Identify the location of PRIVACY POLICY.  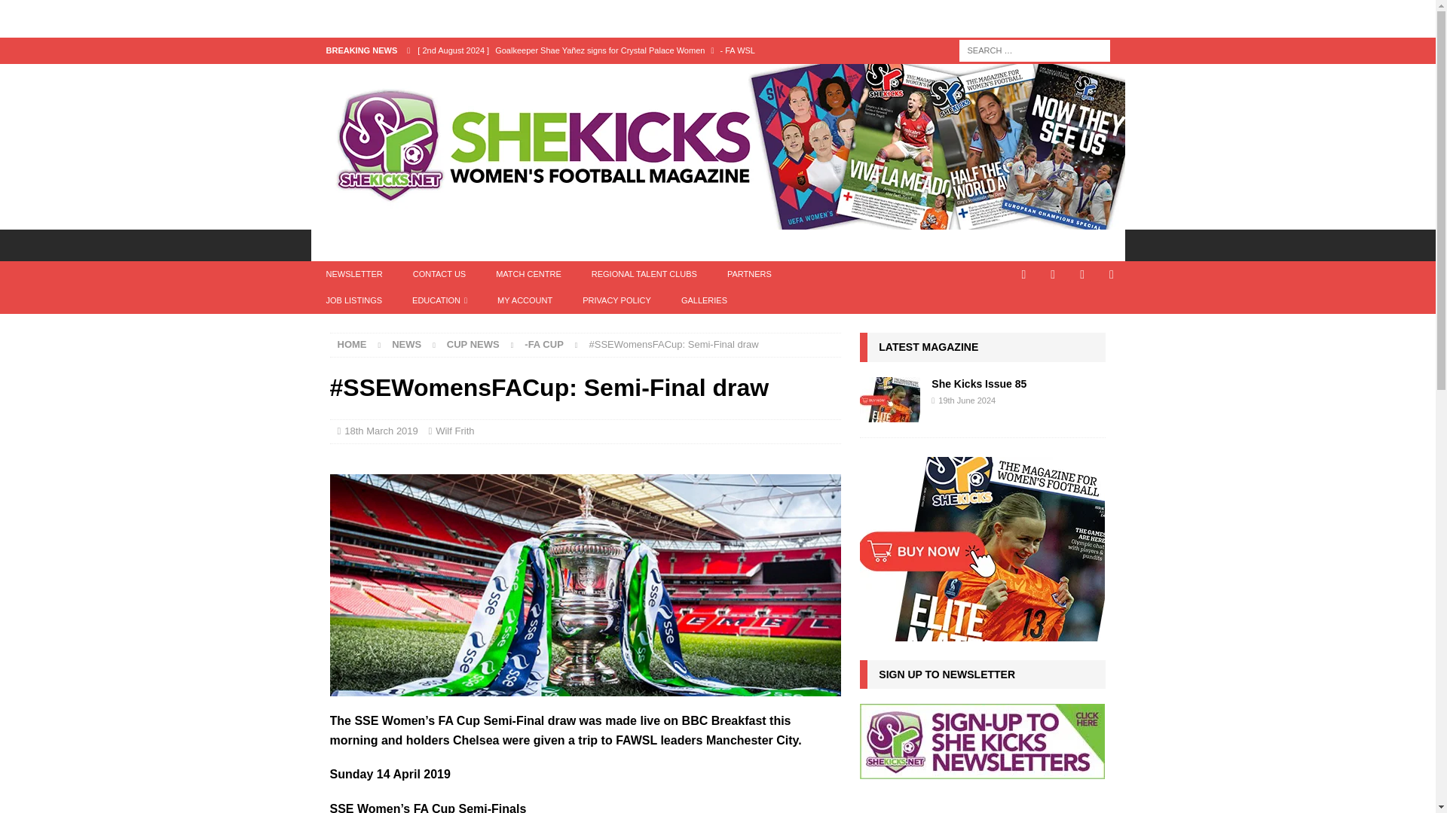
(616, 300).